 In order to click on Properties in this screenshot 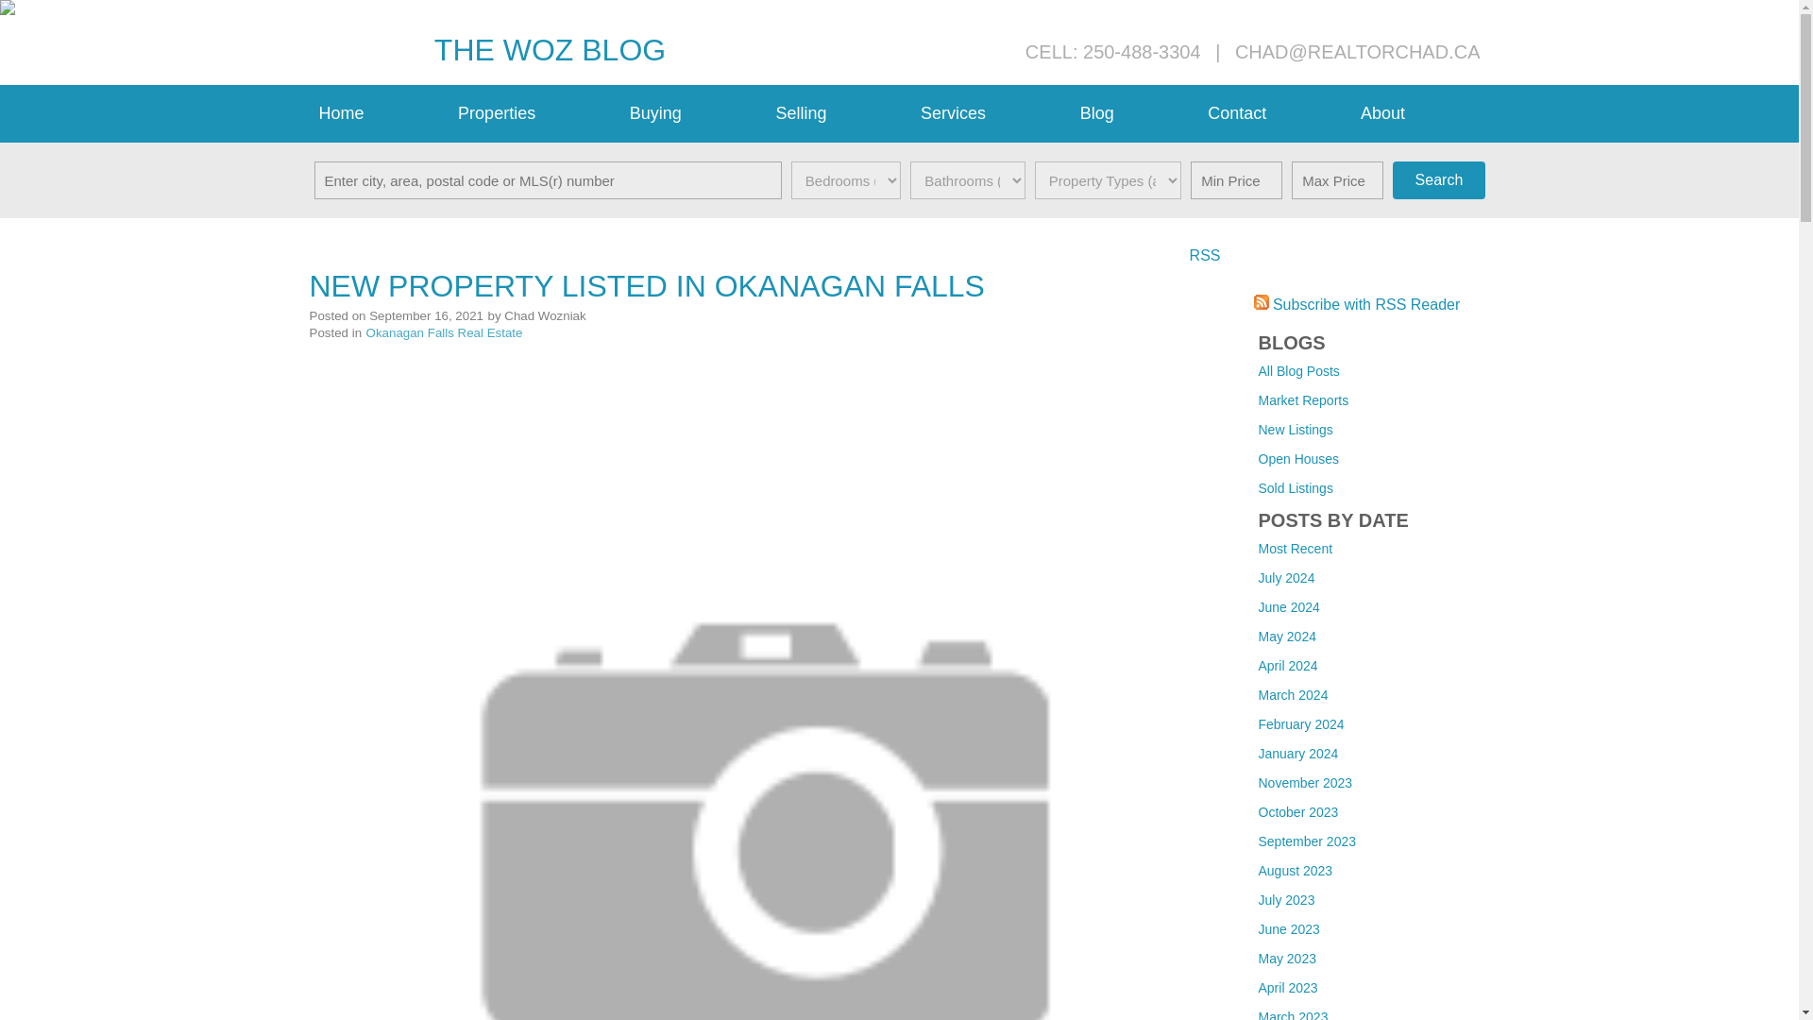, I will do `click(534, 113)`.